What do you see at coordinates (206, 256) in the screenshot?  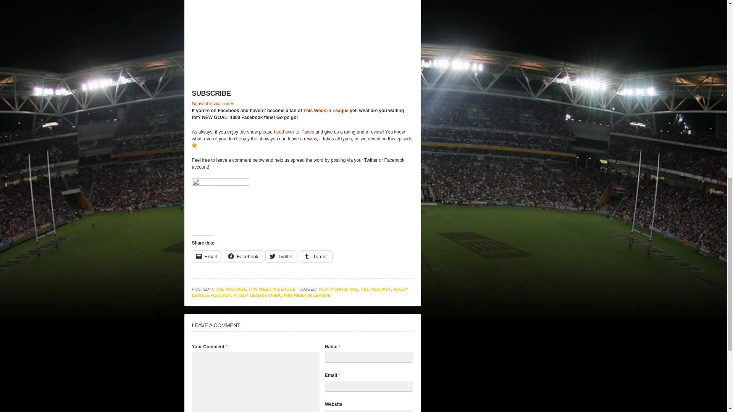 I see `Click to email a link to a friend` at bounding box center [206, 256].